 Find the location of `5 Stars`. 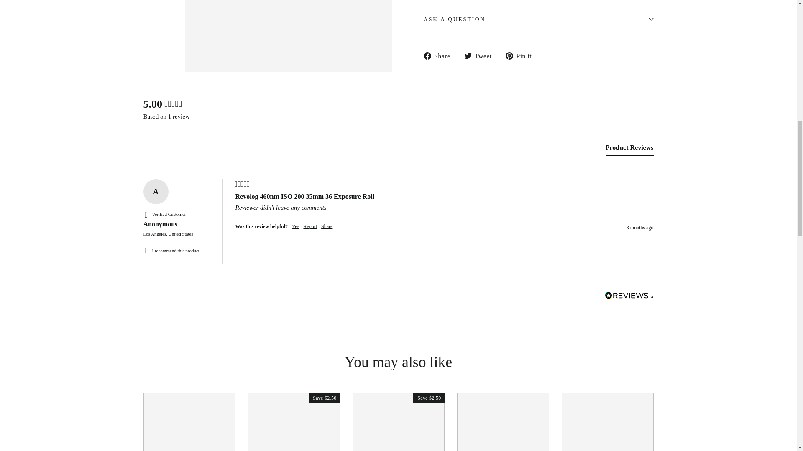

5 Stars is located at coordinates (242, 184).